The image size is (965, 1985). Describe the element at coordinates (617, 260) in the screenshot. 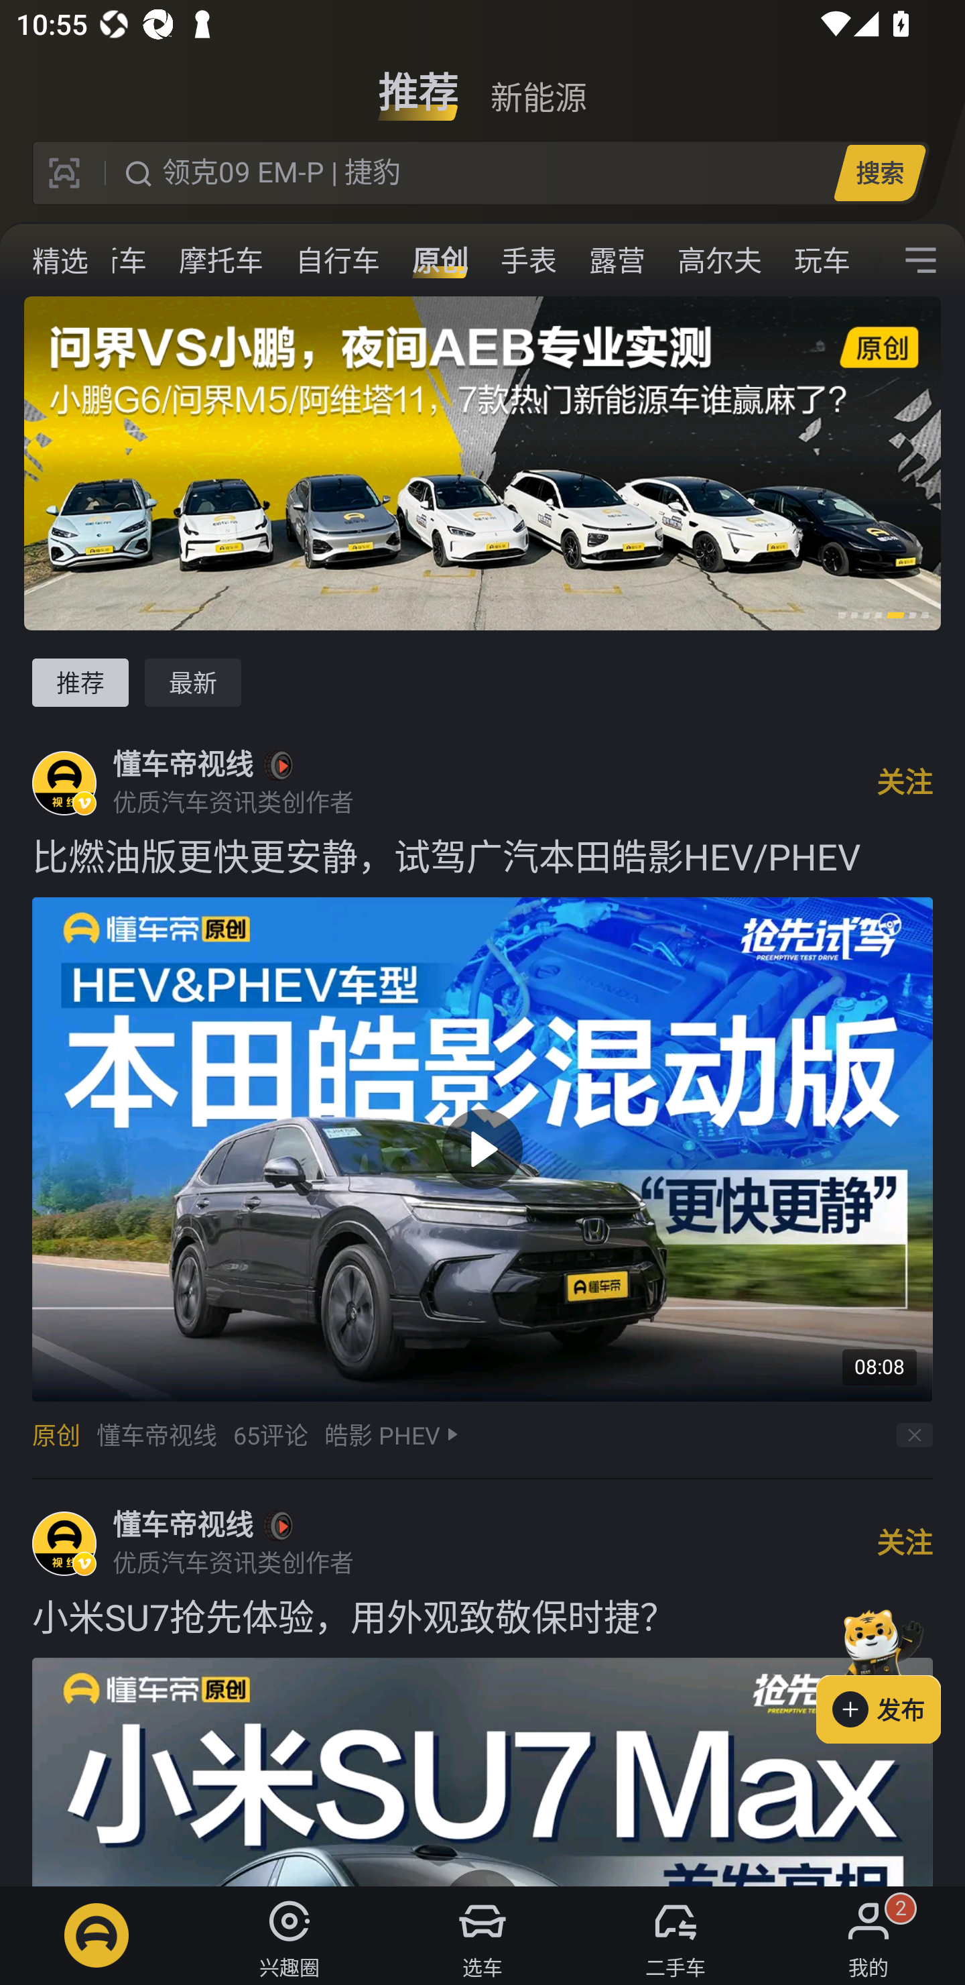

I see `露营` at that location.